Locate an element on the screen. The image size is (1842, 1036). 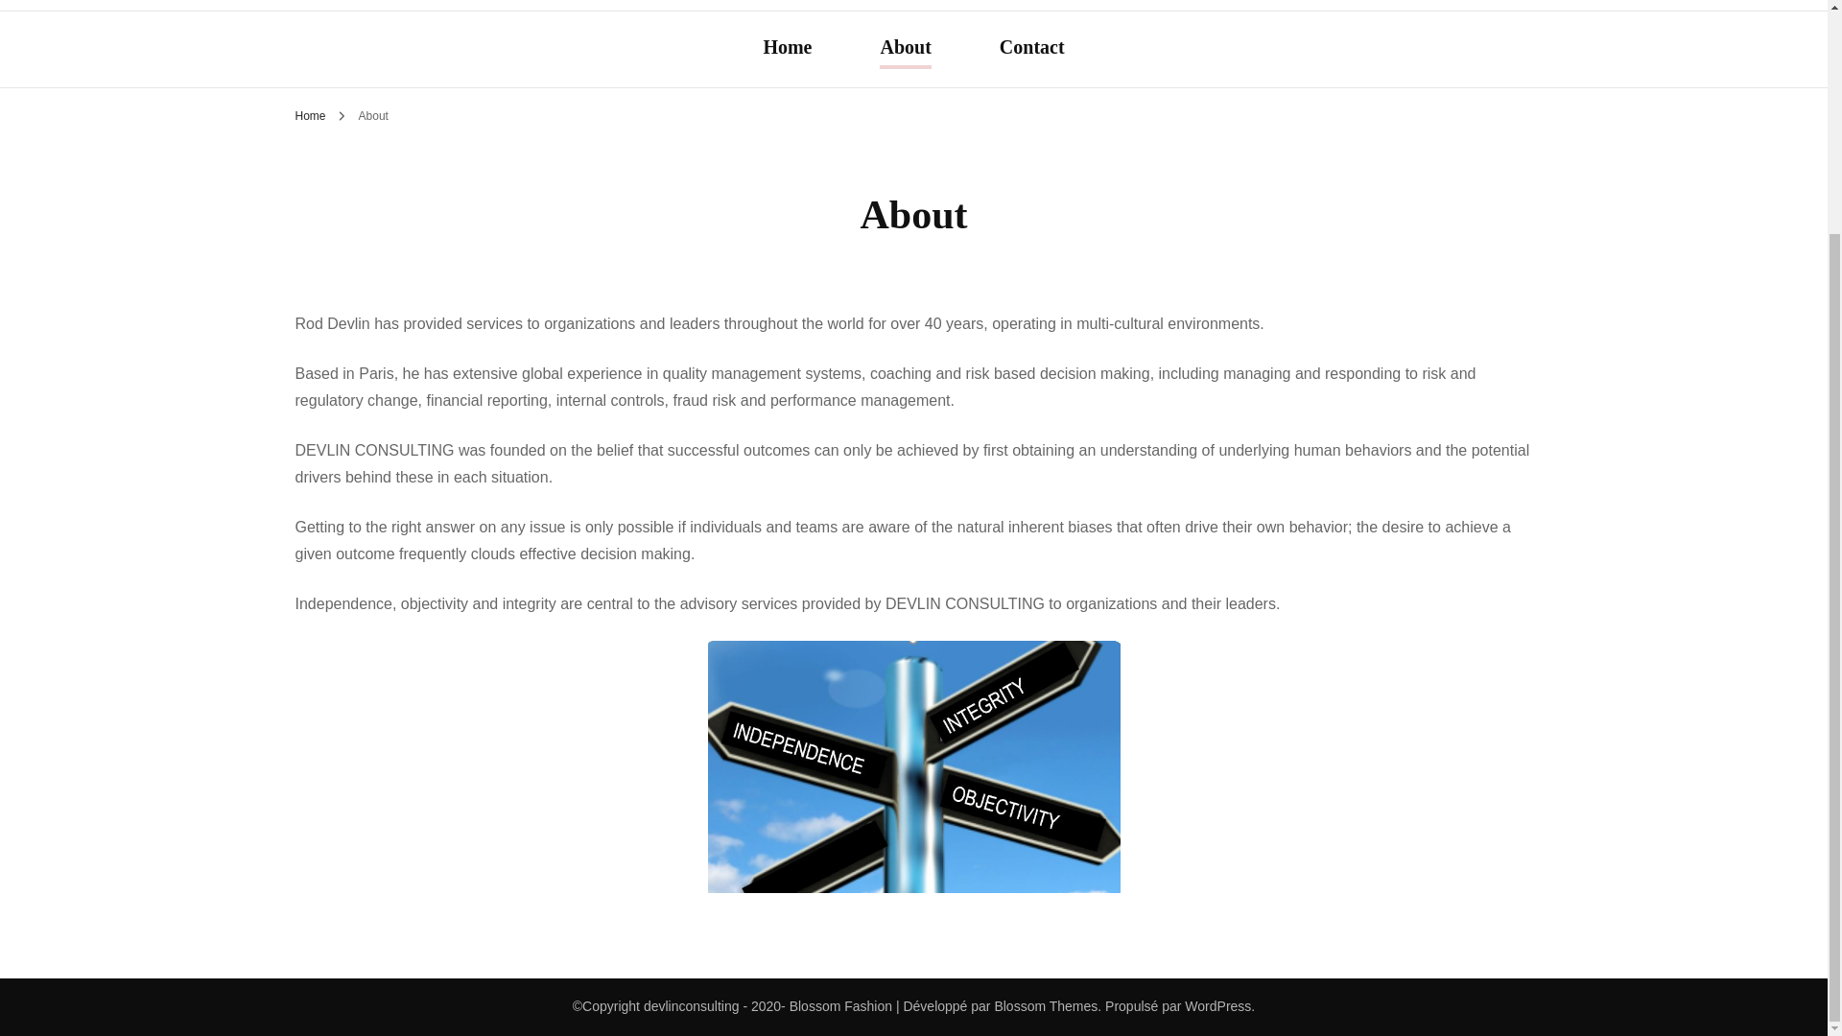
About is located at coordinates (374, 116).